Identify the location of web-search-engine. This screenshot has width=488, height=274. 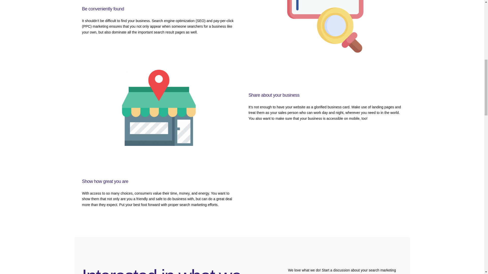
(325, 30).